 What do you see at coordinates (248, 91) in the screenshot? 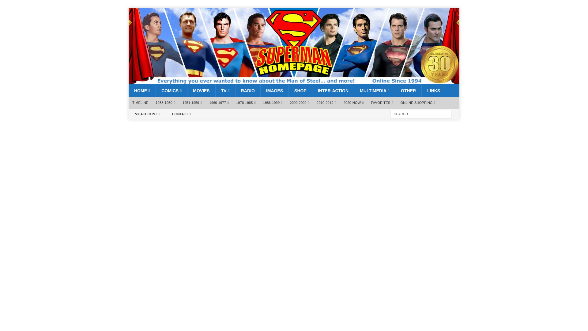
I see `RADIO` at bounding box center [248, 91].